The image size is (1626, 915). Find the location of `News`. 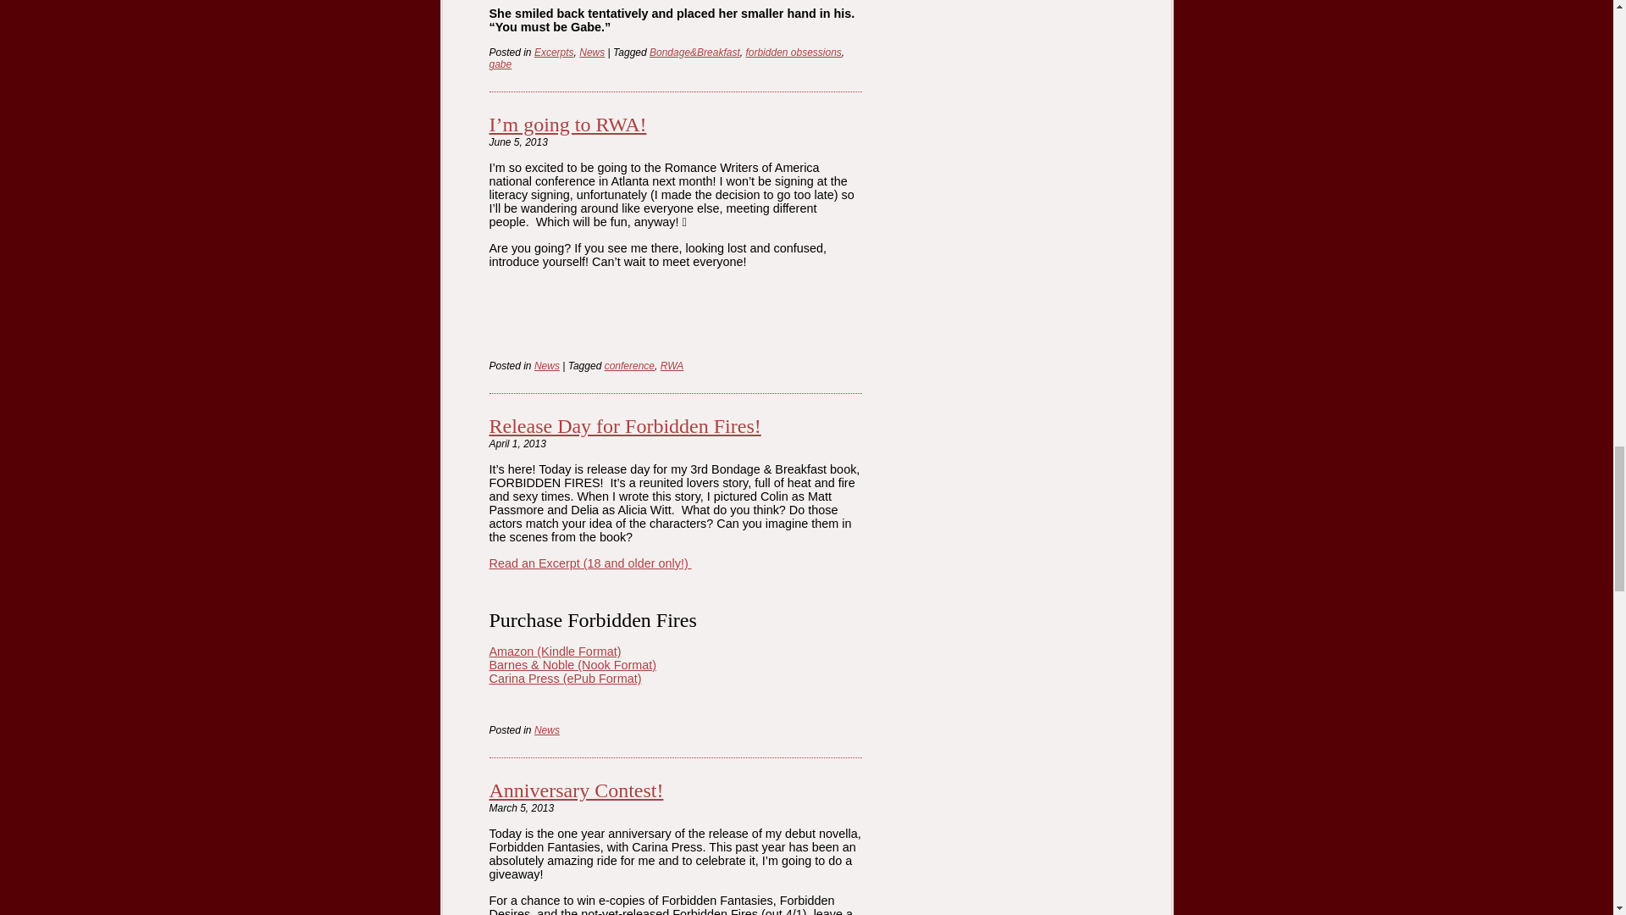

News is located at coordinates (547, 730).